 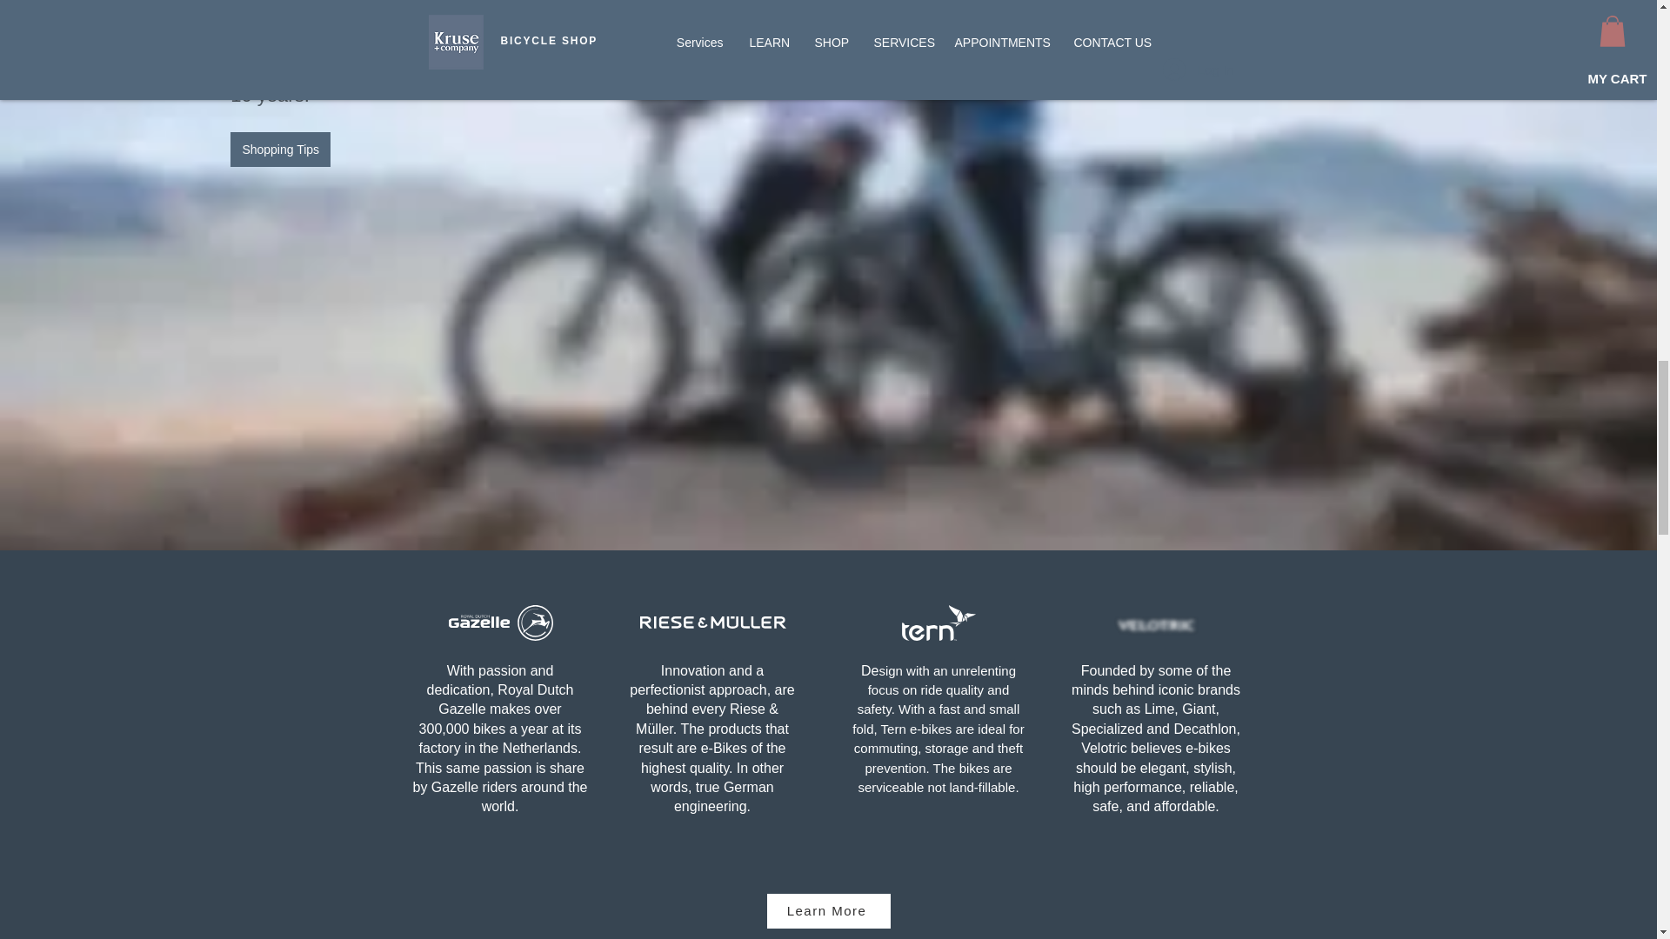 I want to click on Shopping Tips, so click(x=280, y=150).